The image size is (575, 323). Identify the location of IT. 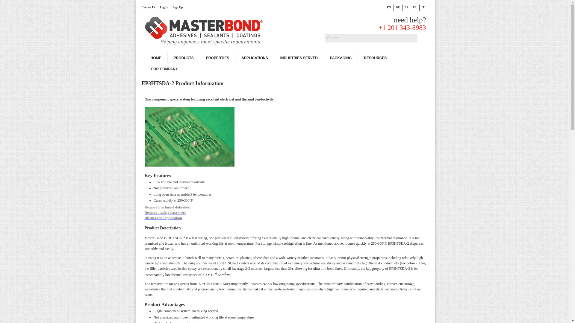
(424, 7).